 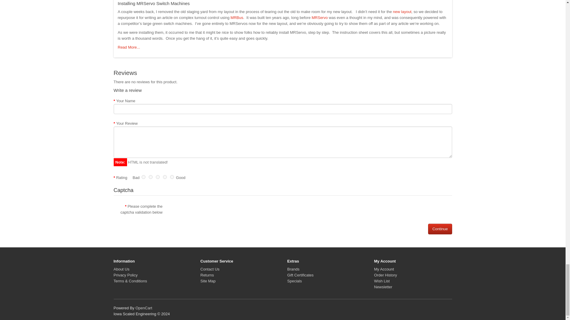 I want to click on 2, so click(x=151, y=177).